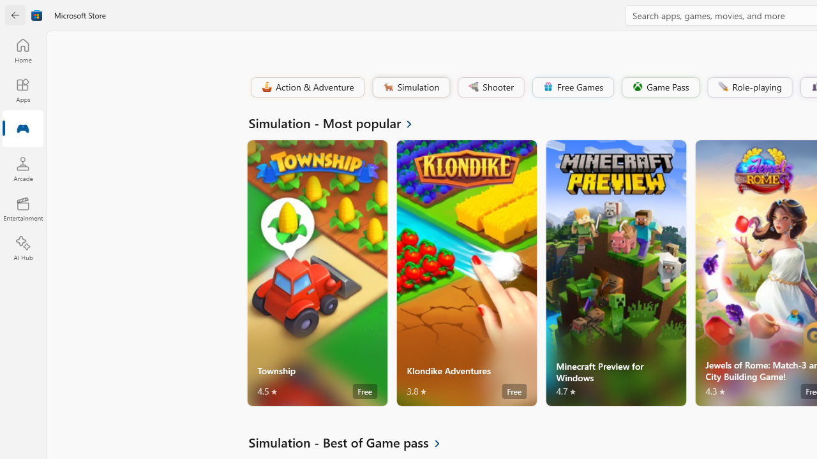 This screenshot has width=817, height=459. I want to click on Home, so click(23, 50).